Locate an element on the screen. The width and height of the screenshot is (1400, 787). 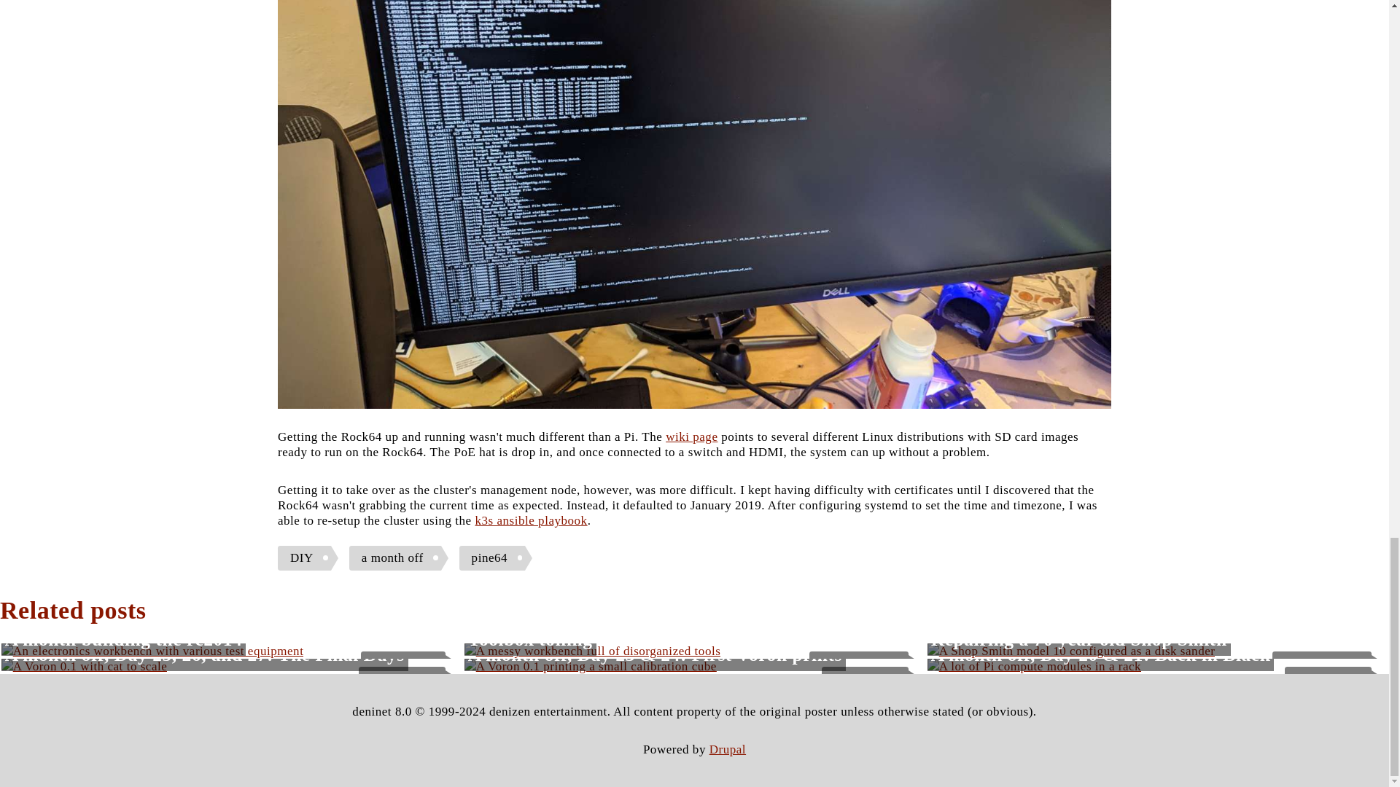
DIY is located at coordinates (308, 558).